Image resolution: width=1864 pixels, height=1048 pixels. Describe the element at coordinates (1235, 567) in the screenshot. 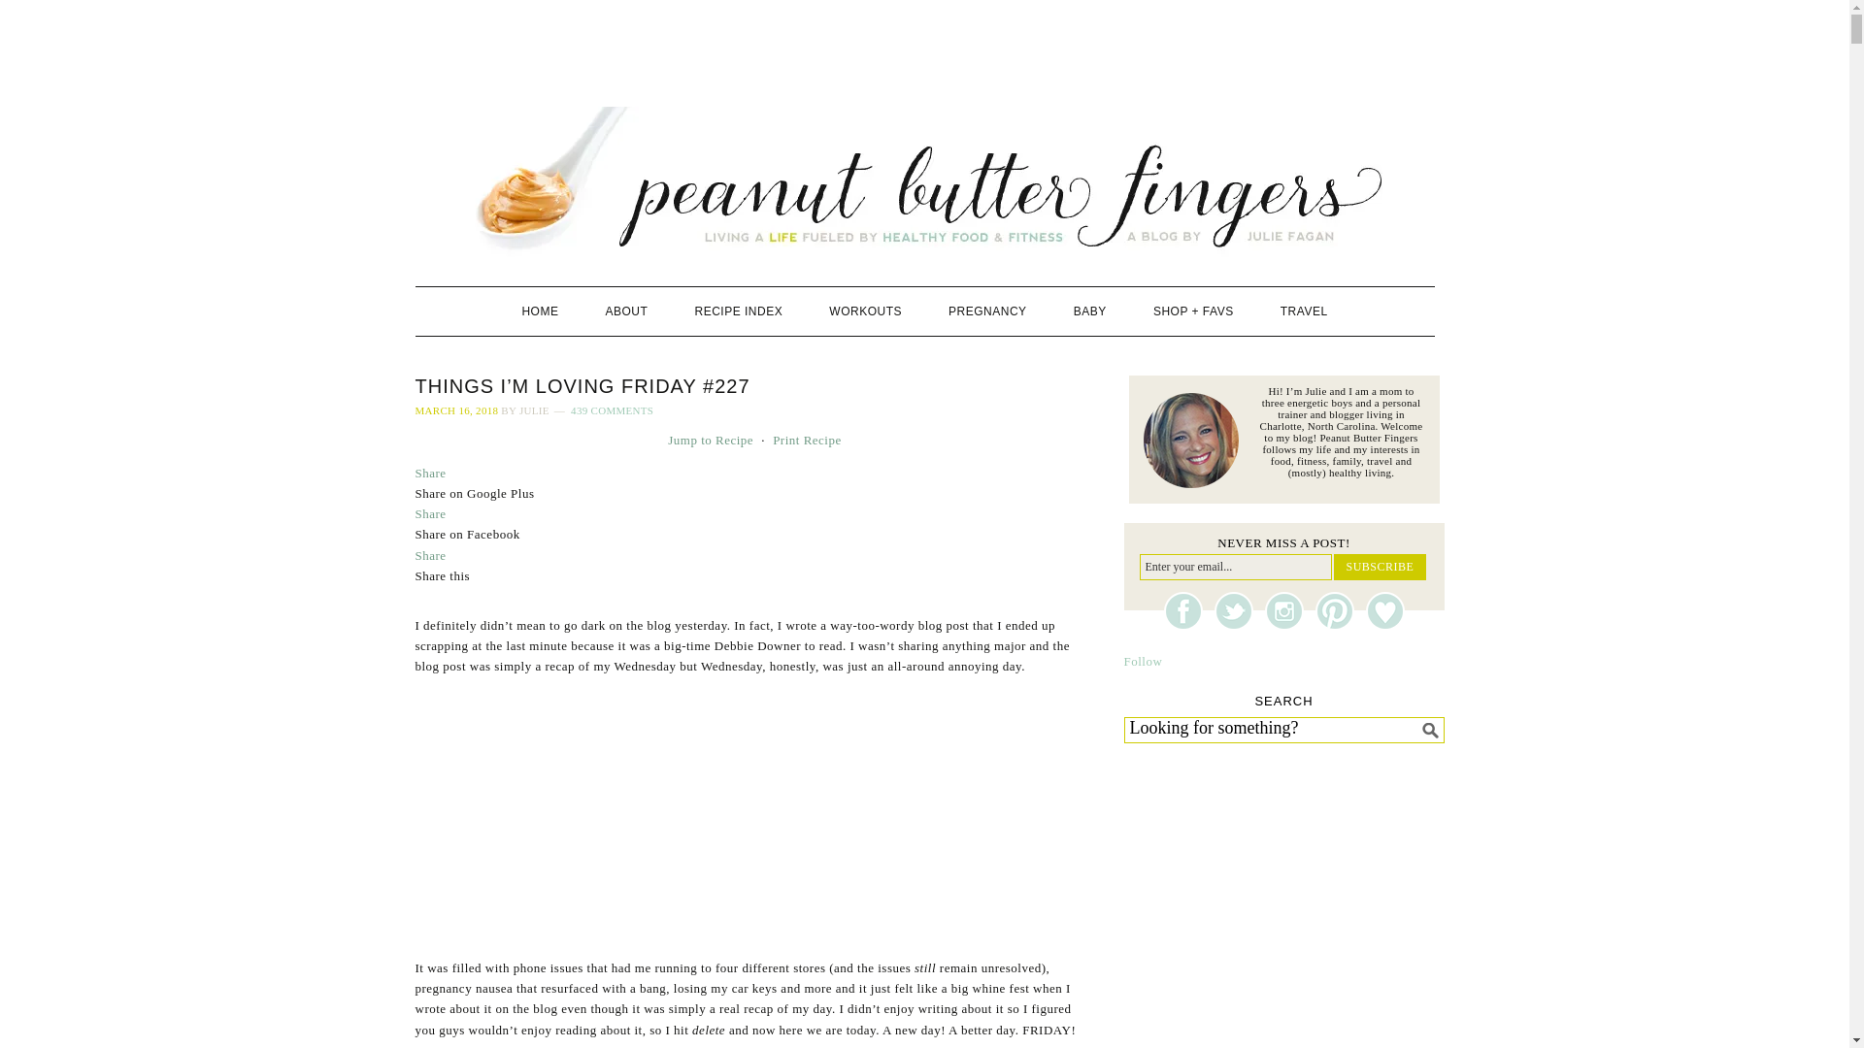

I see `Enter your email...` at that location.